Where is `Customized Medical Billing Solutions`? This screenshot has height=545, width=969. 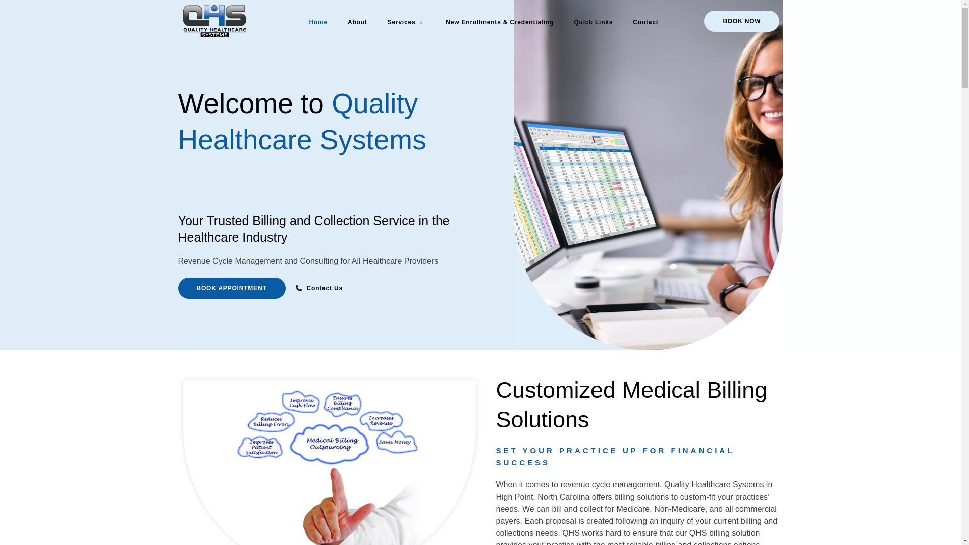
Customized Medical Billing Solutions is located at coordinates (639, 405).